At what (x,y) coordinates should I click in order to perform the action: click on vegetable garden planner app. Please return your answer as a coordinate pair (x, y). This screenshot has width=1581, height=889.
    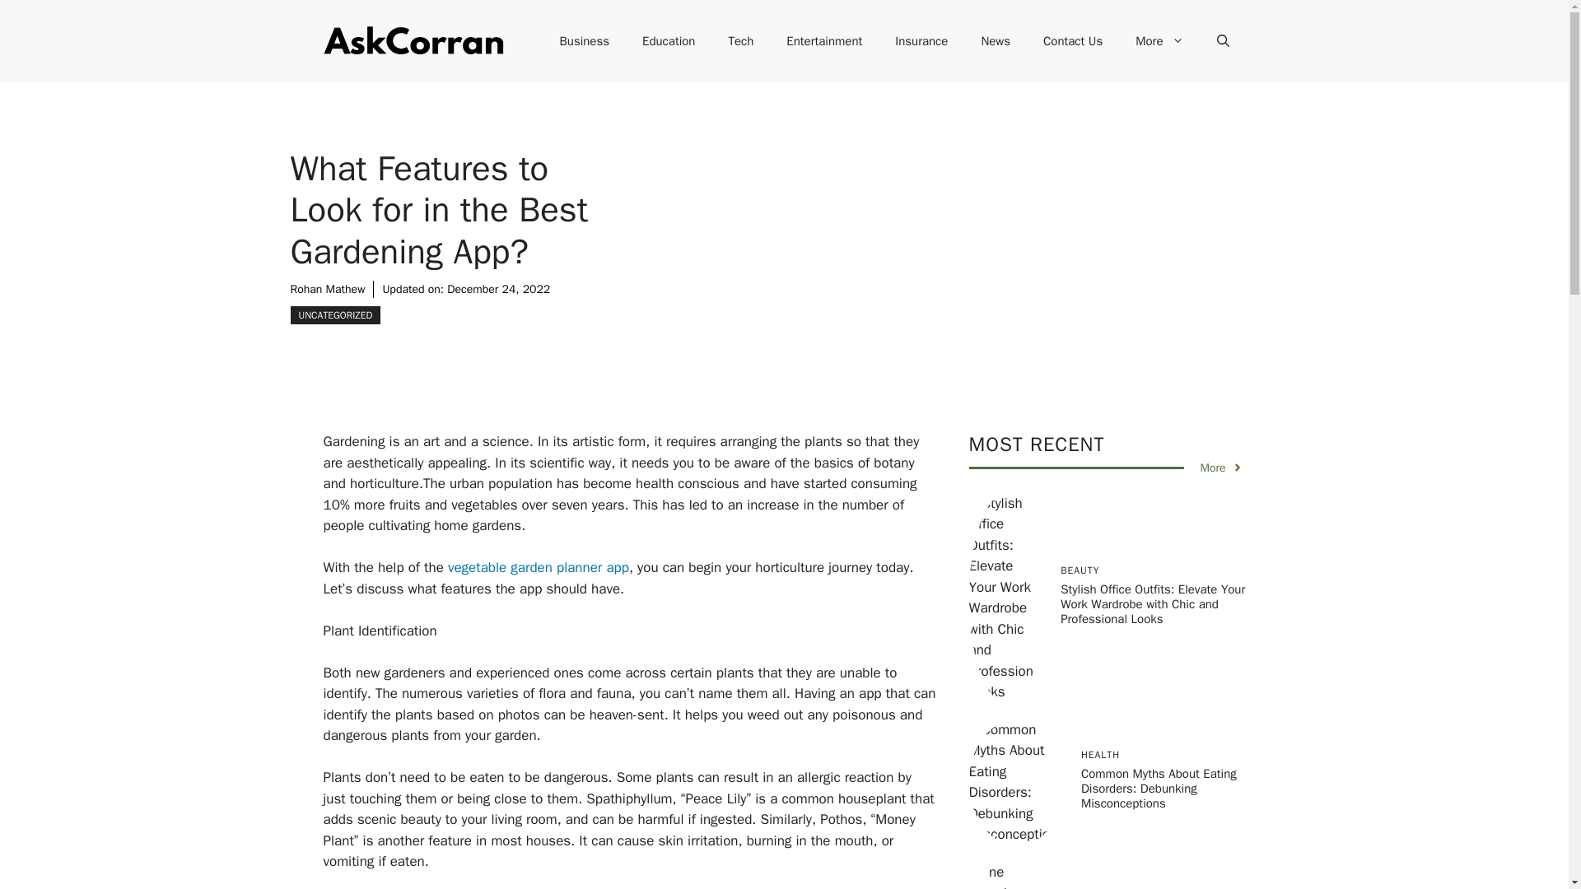
    Looking at the image, I should click on (537, 567).